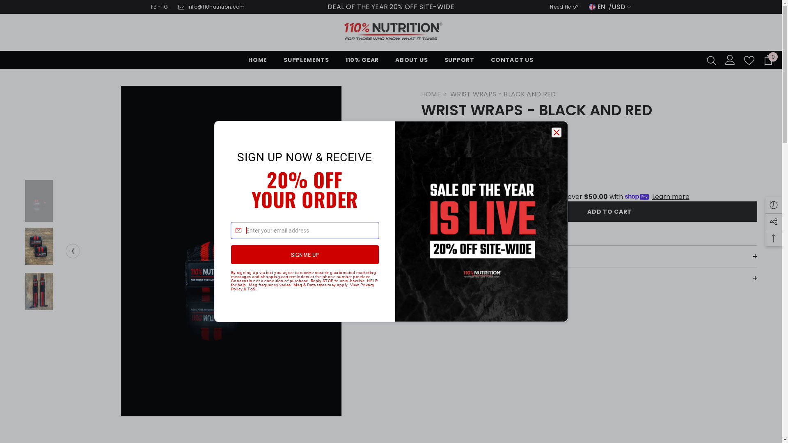 The height and width of the screenshot is (443, 788). Describe the element at coordinates (768, 60) in the screenshot. I see `Cart
0
0 items` at that location.